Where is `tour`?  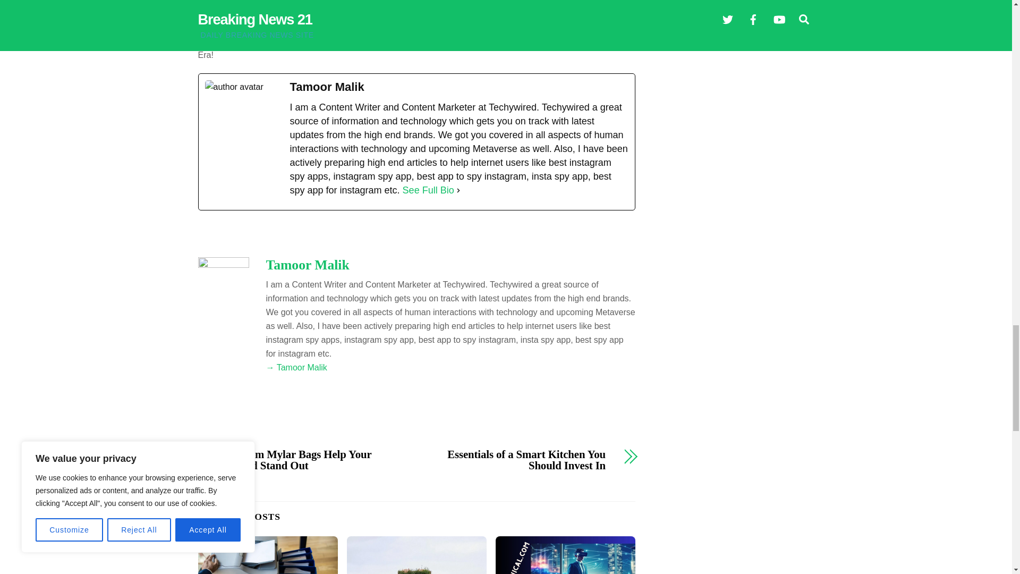 tour is located at coordinates (618, 4).